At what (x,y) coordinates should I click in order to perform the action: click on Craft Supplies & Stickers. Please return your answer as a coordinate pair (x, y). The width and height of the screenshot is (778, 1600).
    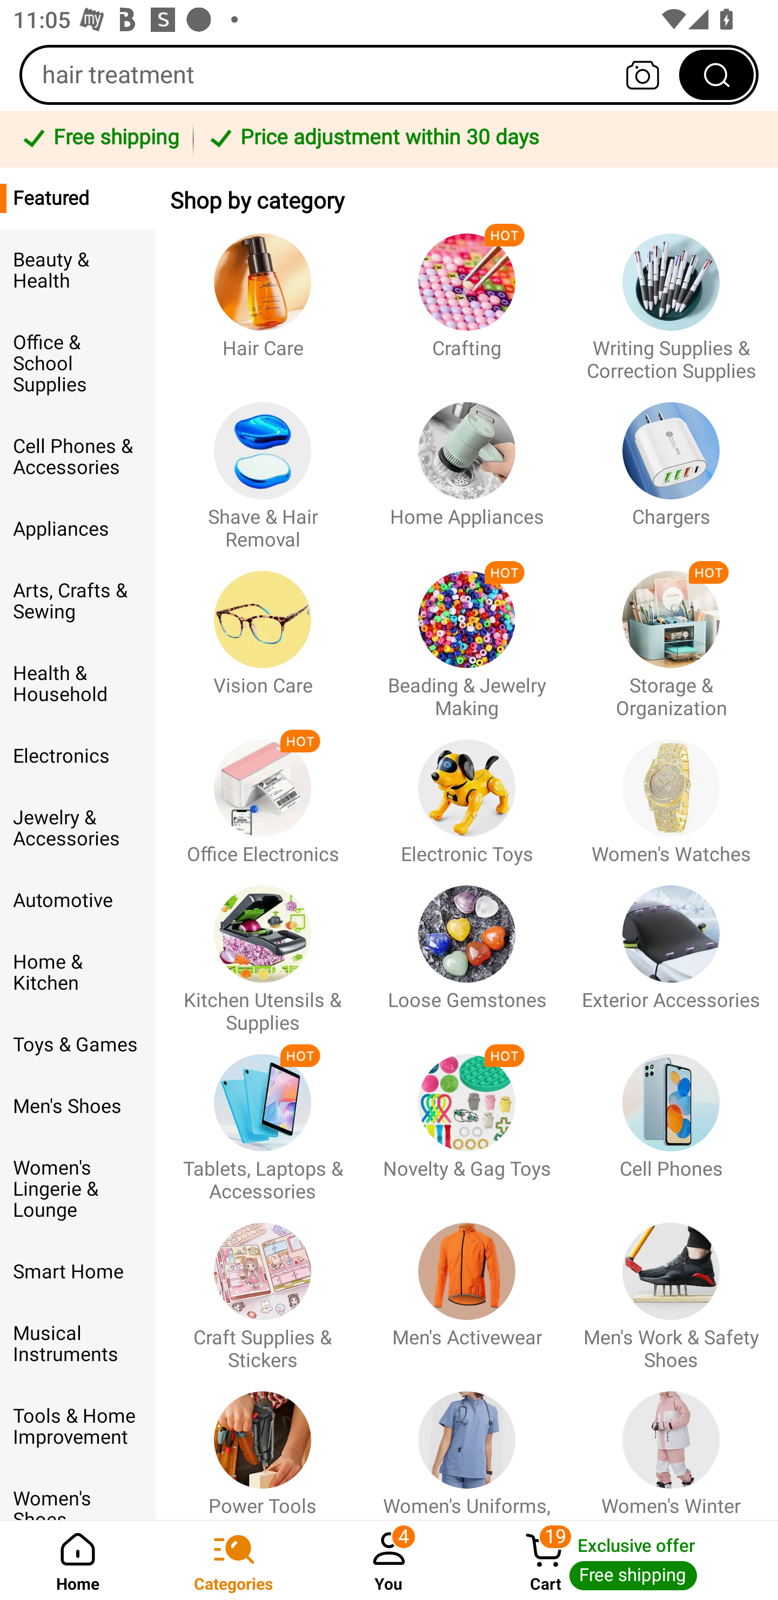
    Looking at the image, I should click on (263, 1286).